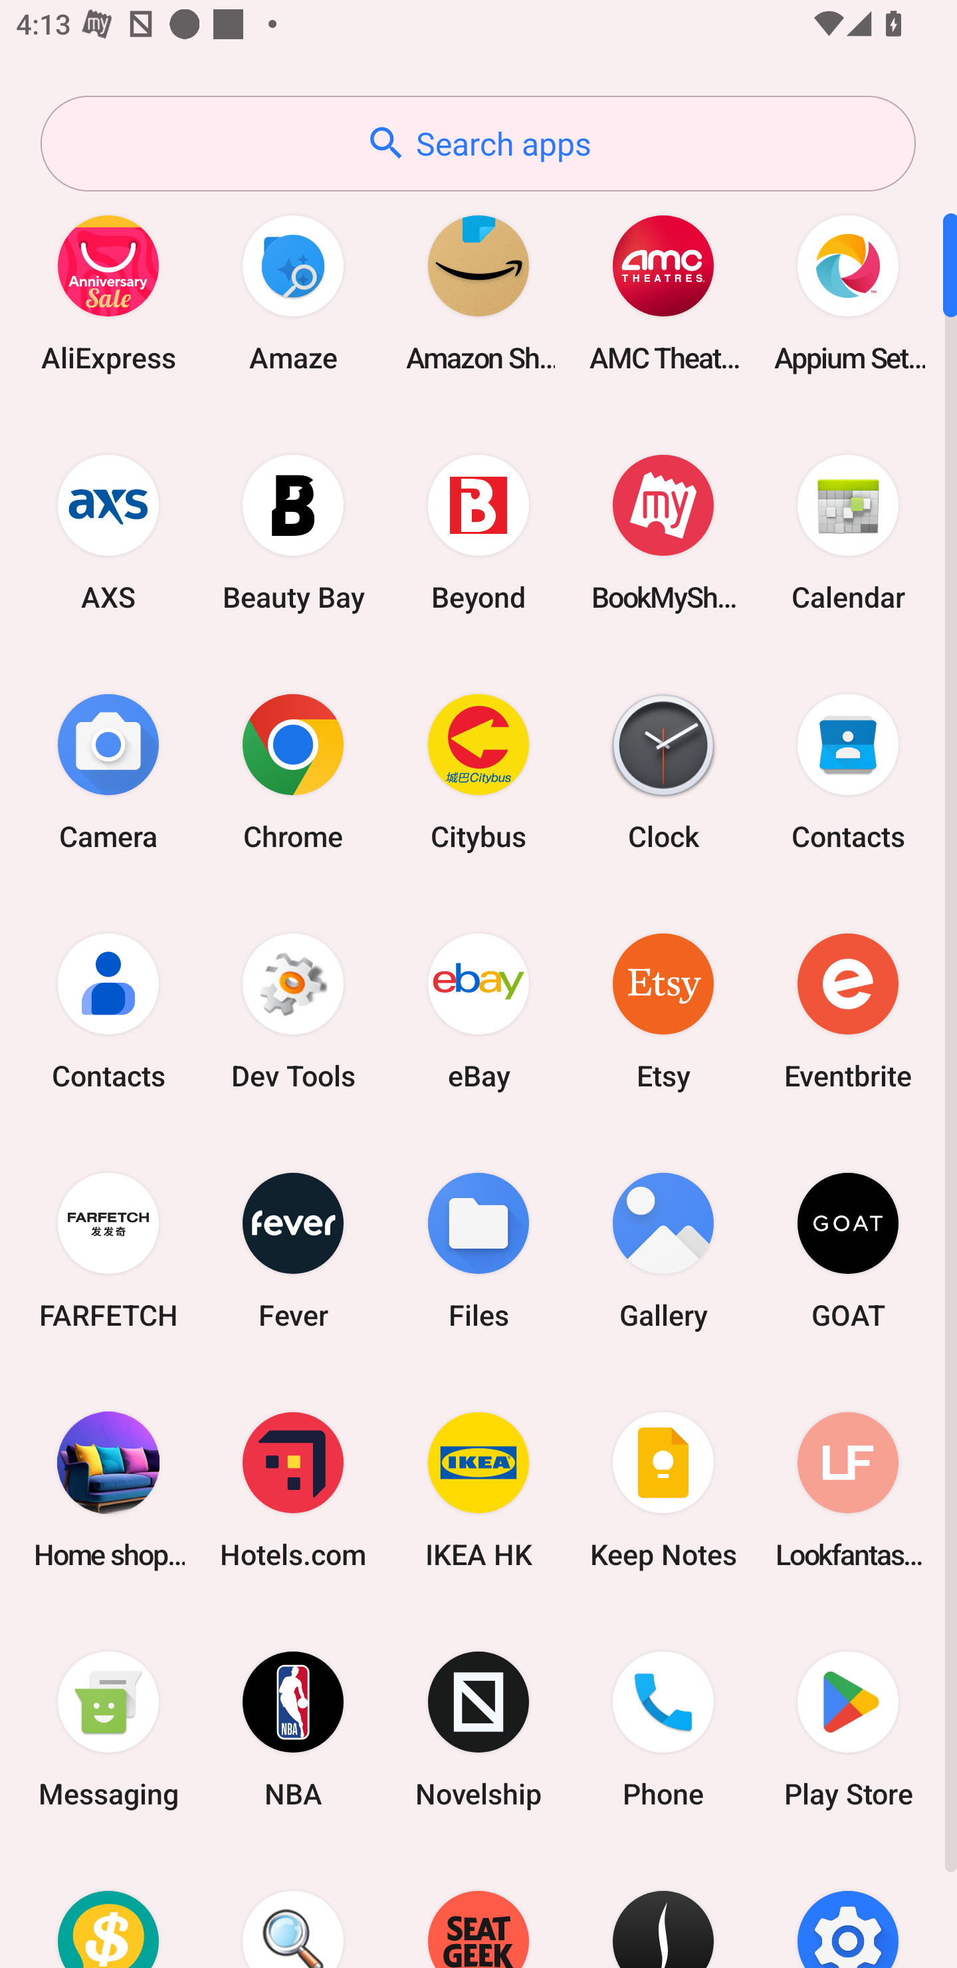  I want to click on Messaging, so click(108, 1730).